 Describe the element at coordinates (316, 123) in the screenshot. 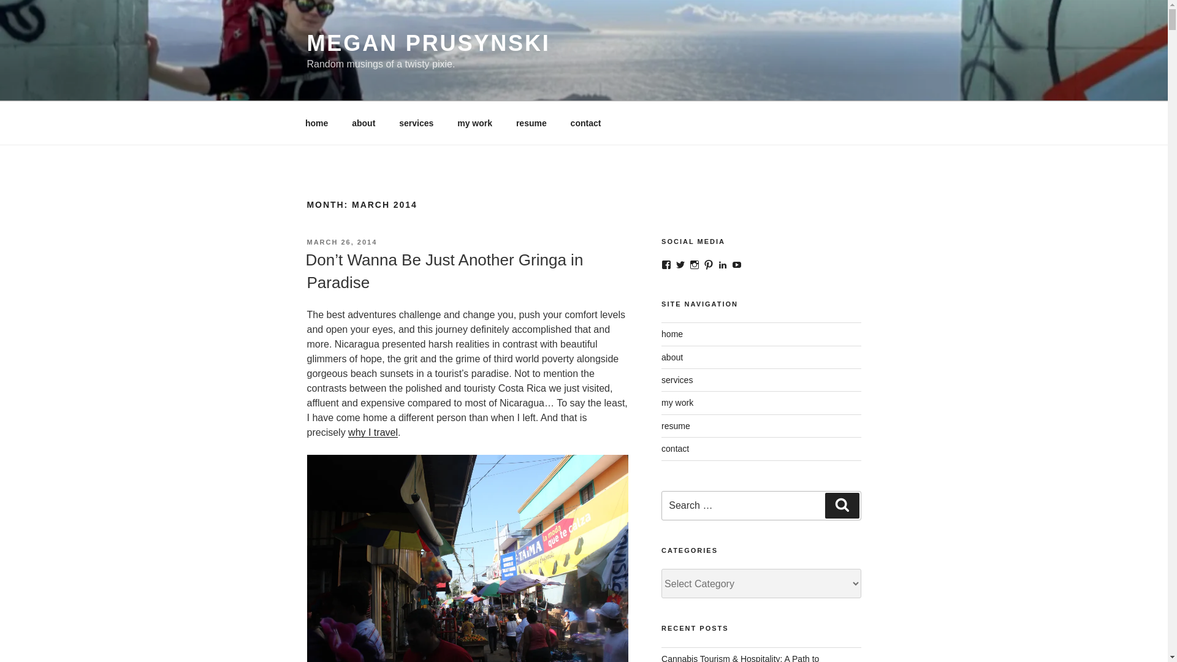

I see `home` at that location.